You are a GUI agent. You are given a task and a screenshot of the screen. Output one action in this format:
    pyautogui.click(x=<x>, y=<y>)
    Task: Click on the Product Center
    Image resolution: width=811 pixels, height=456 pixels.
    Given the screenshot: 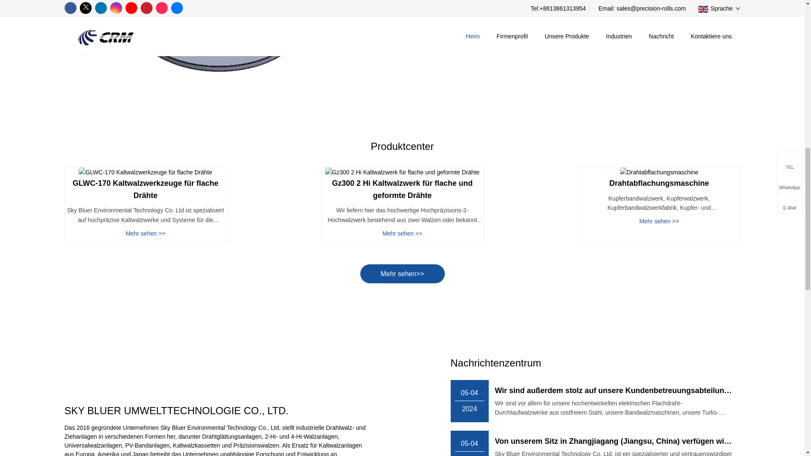 What is the action you would take?
    pyautogui.click(x=402, y=274)
    